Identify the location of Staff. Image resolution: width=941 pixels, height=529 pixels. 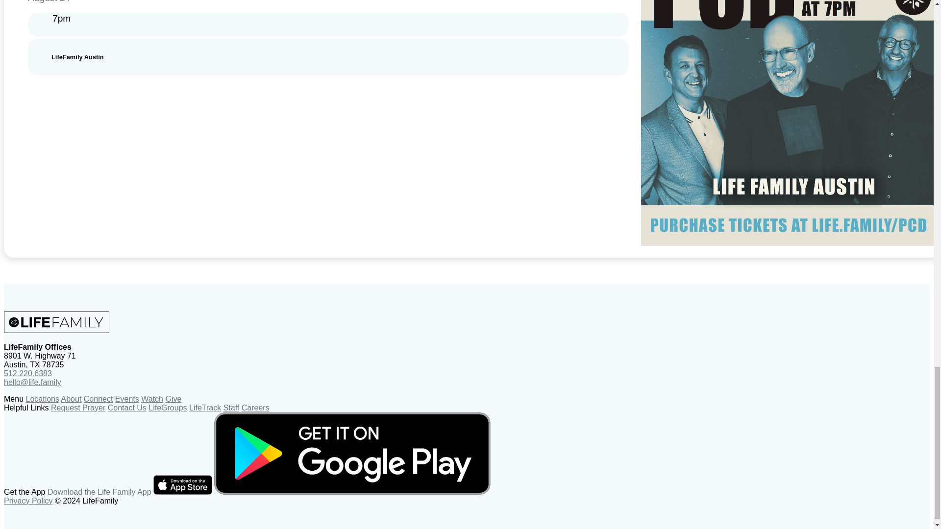
(231, 408).